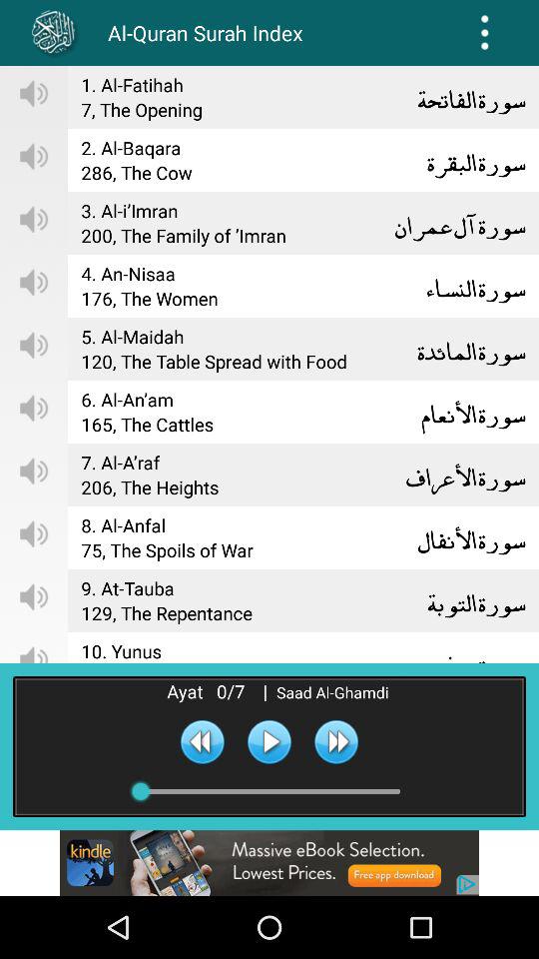 This screenshot has height=959, width=539. Describe the element at coordinates (269, 741) in the screenshot. I see `switch autoplay option` at that location.